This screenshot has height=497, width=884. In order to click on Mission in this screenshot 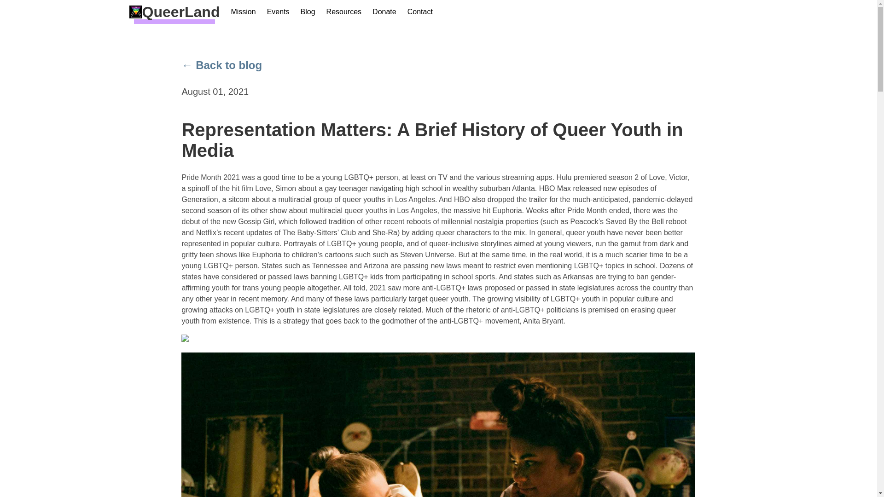, I will do `click(243, 12)`.